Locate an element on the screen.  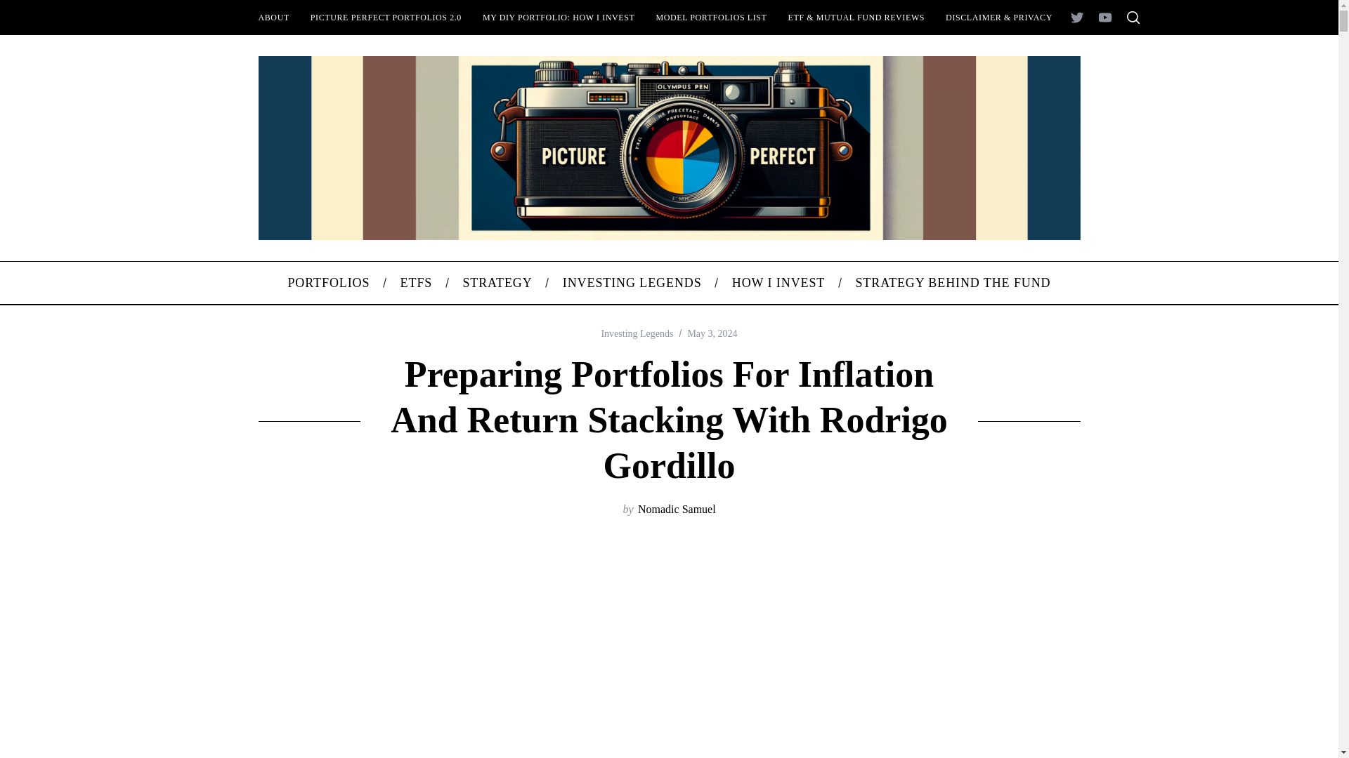
Investing Legends is located at coordinates (637, 333).